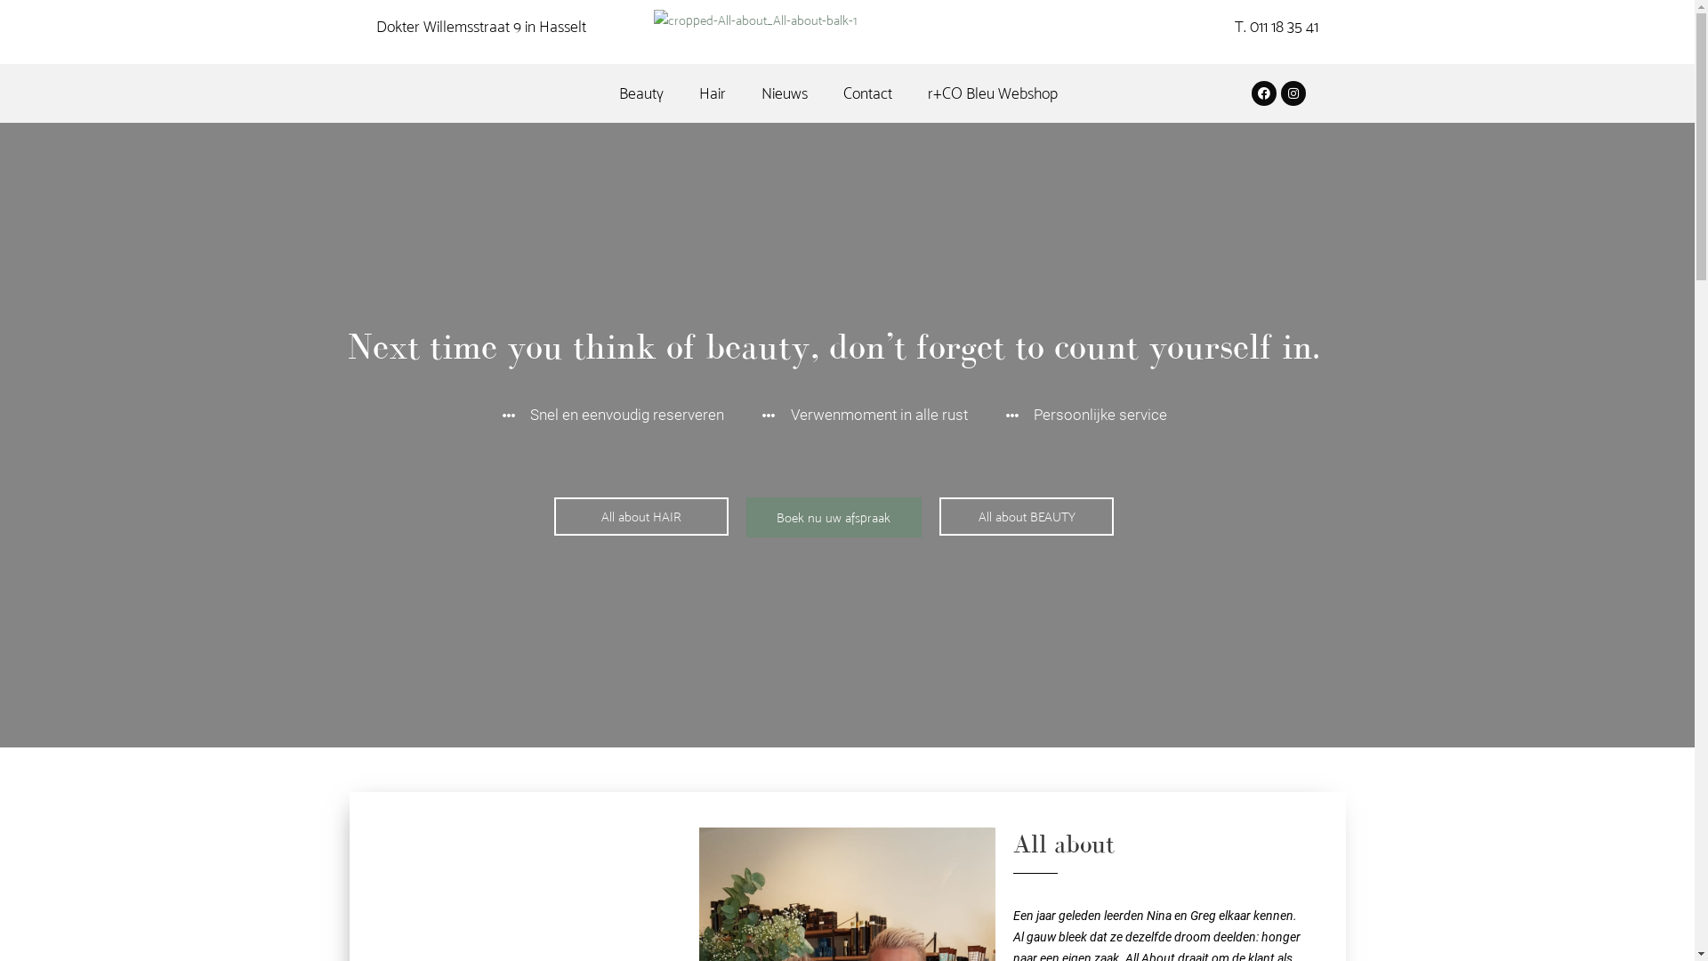 The width and height of the screenshot is (1708, 961). Describe the element at coordinates (640, 516) in the screenshot. I see `All about HAIR` at that location.